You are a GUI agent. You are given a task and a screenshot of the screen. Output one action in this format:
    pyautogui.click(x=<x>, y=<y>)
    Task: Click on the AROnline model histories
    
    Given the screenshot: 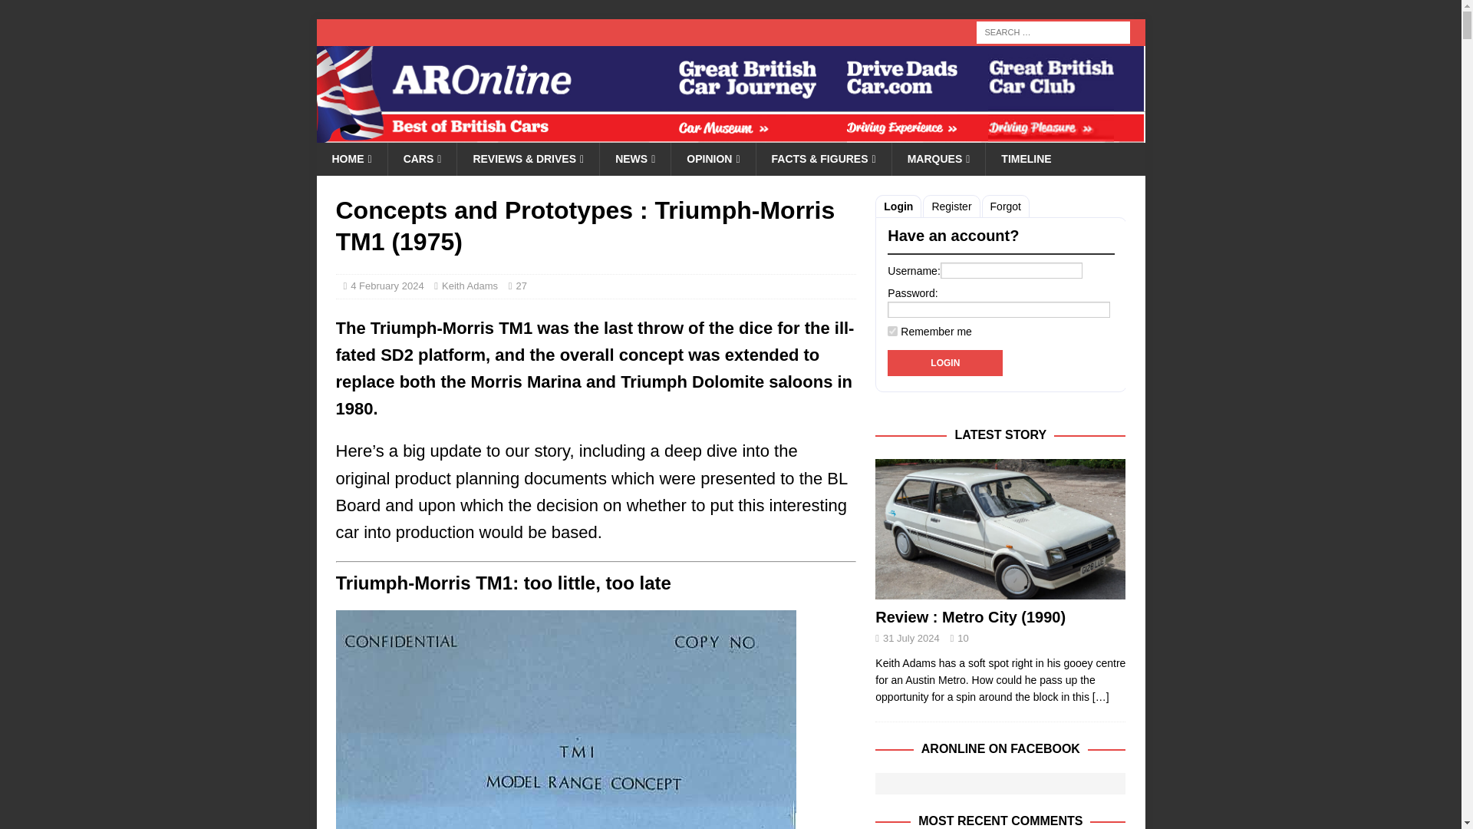 What is the action you would take?
    pyautogui.click(x=422, y=158)
    